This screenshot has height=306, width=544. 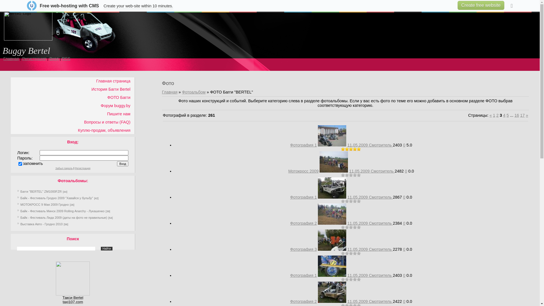 I want to click on 5, so click(x=359, y=175).